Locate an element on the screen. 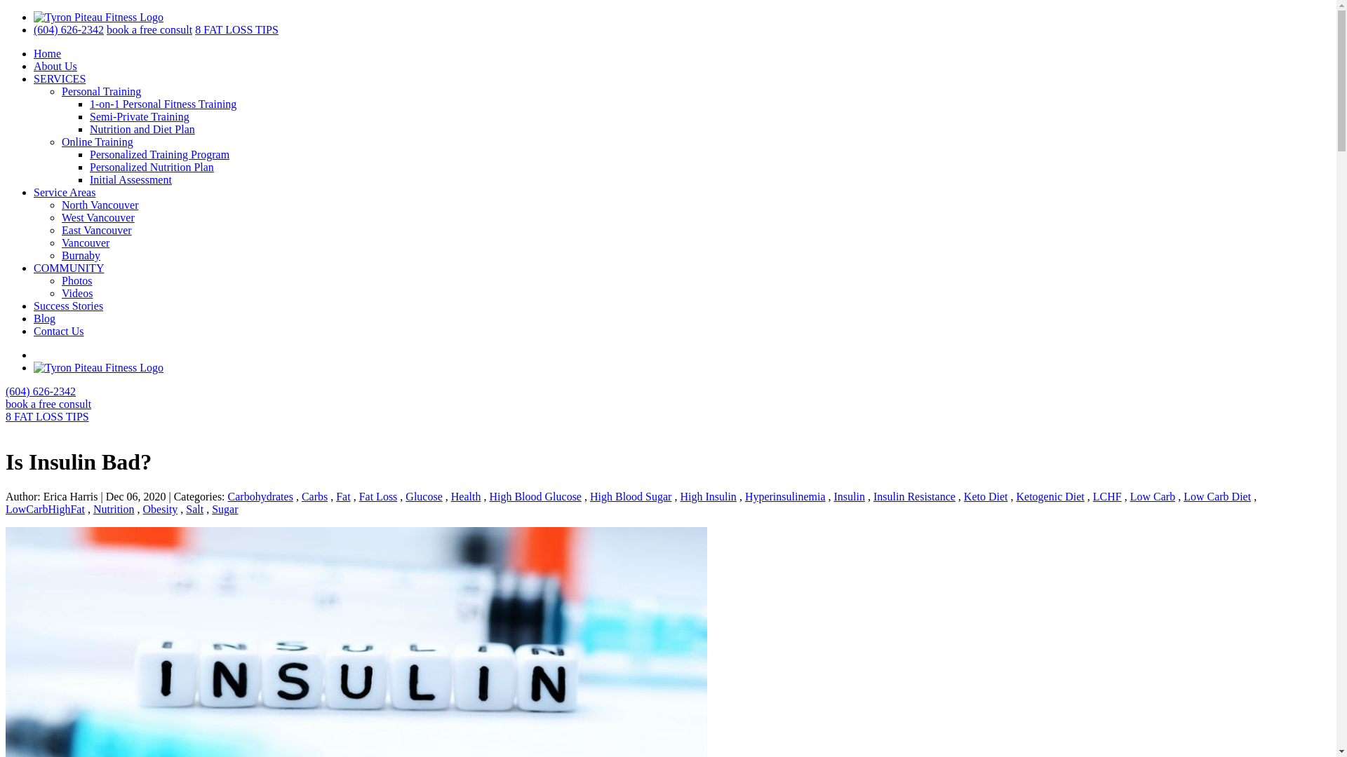 This screenshot has width=1347, height=757. book a free consult is located at coordinates (48, 404).